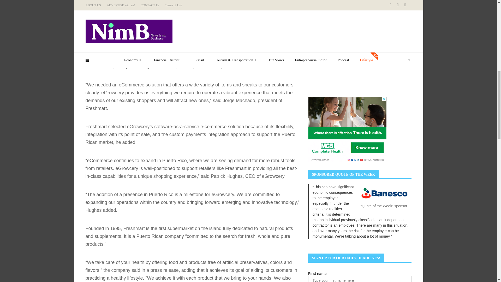  Describe the element at coordinates (347, 8) in the screenshot. I see `3rd party ad content` at that location.